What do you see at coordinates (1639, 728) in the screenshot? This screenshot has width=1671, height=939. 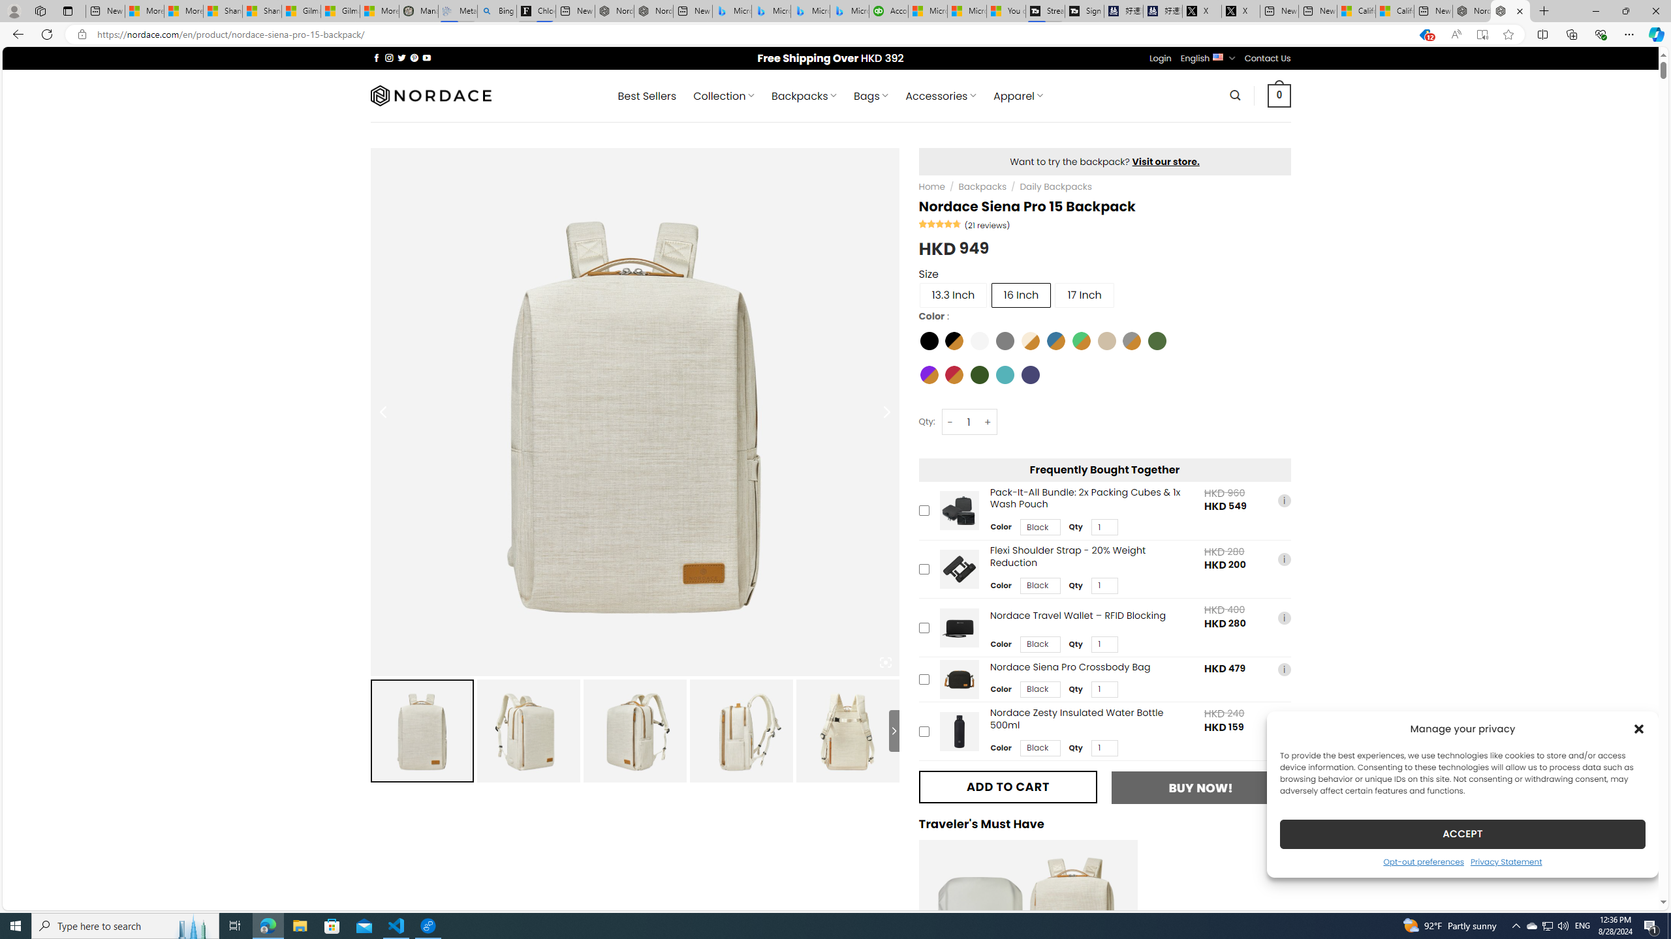 I see `Class: cmplz-close` at bounding box center [1639, 728].